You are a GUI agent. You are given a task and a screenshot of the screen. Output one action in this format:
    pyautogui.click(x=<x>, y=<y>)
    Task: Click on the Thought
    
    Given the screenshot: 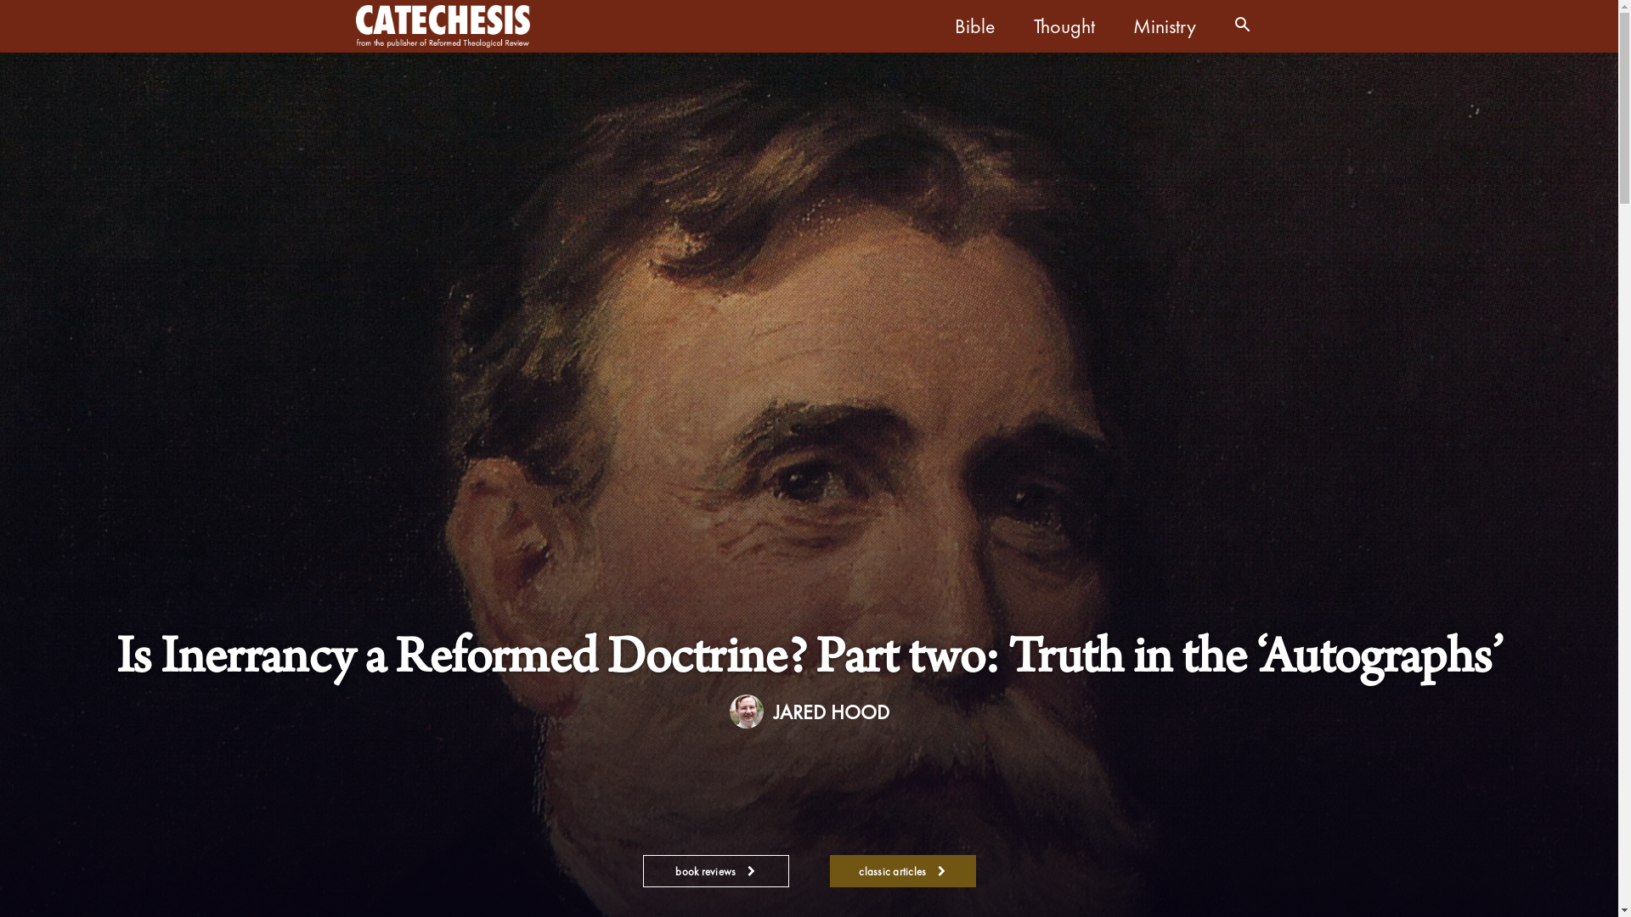 What is the action you would take?
    pyautogui.click(x=1070, y=26)
    